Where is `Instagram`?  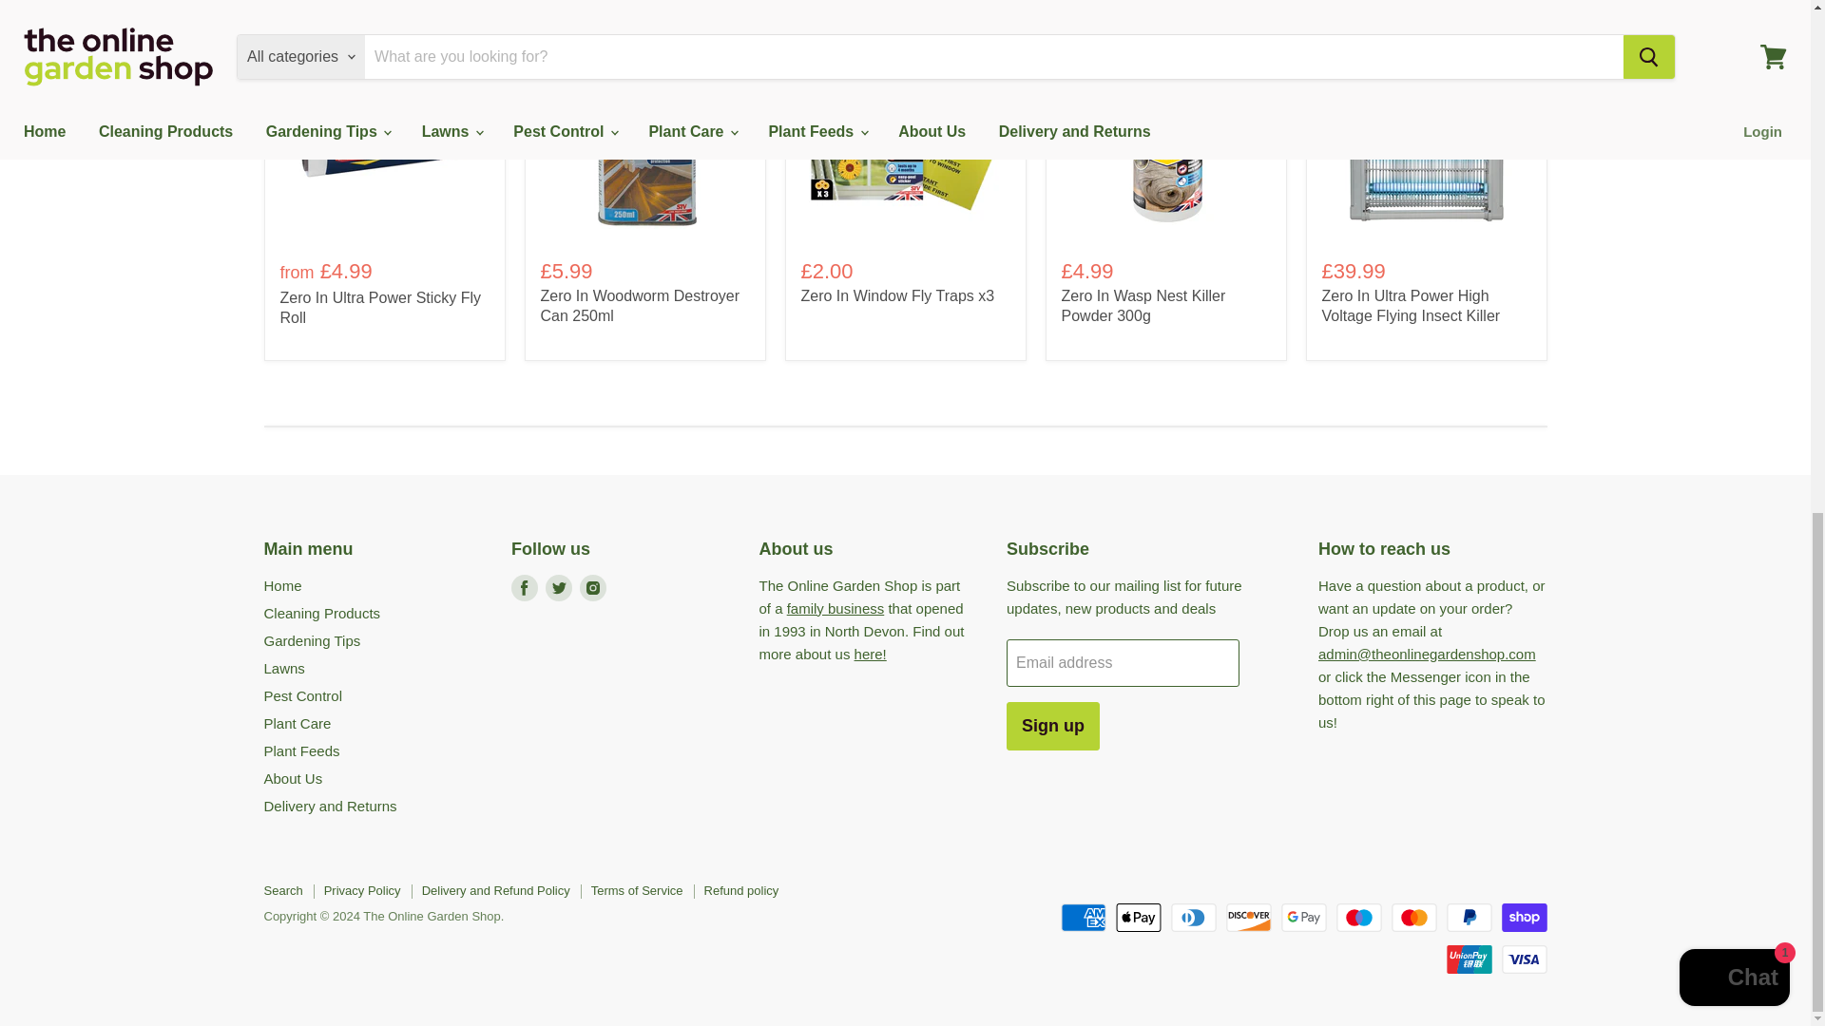 Instagram is located at coordinates (593, 587).